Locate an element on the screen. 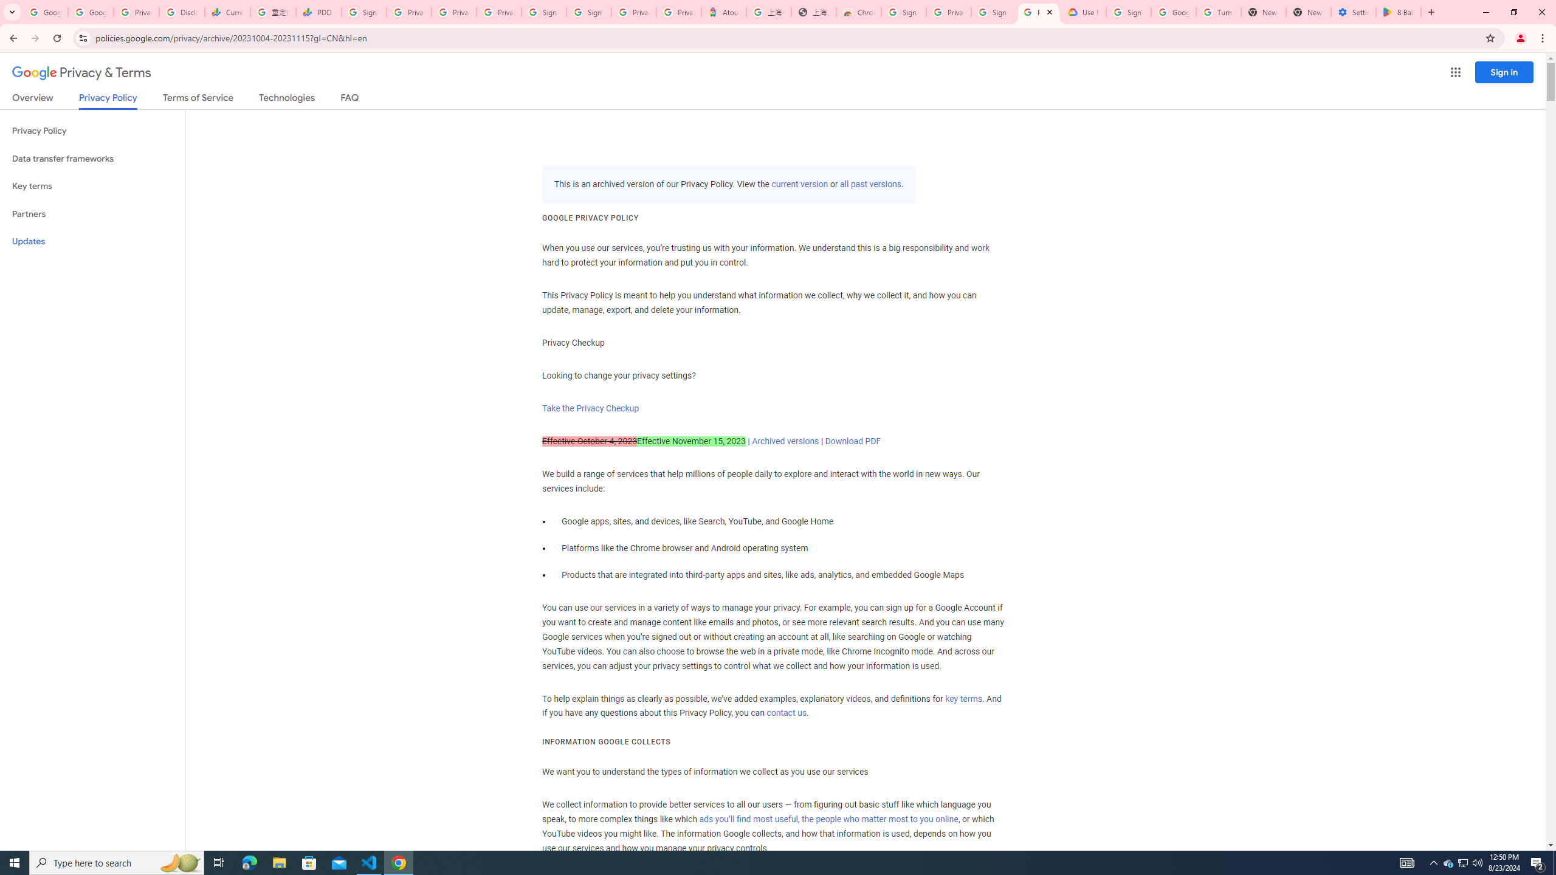 This screenshot has height=875, width=1556. Turn cookies on or off - Computer - Google Account Help is located at coordinates (1218, 12).